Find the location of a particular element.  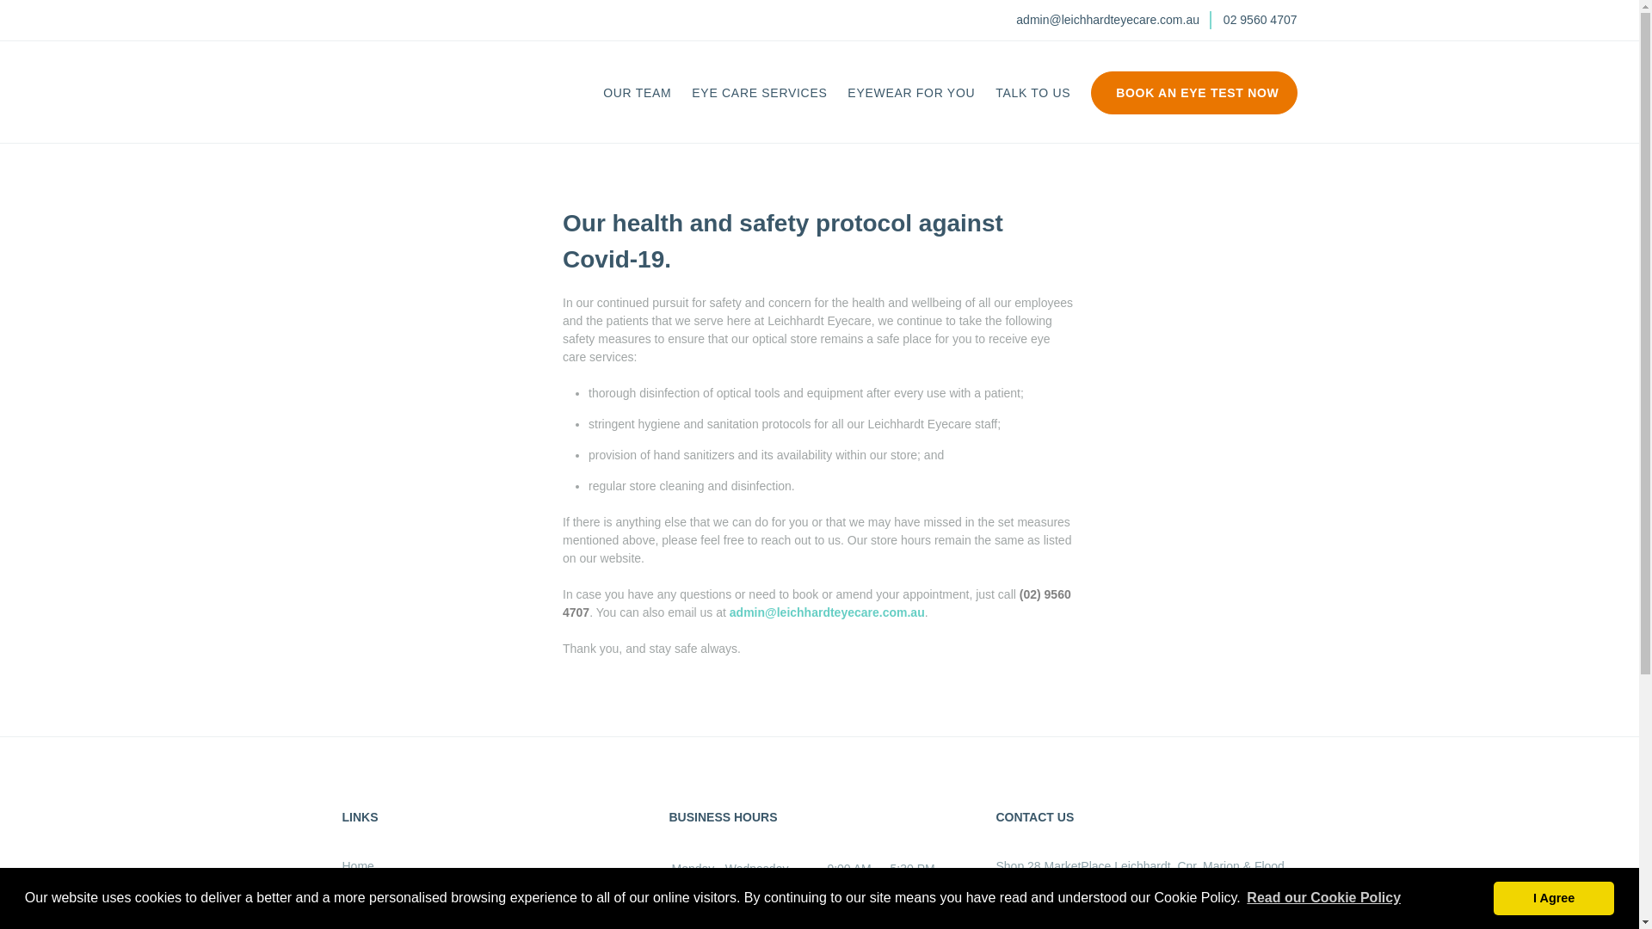

I Agree is located at coordinates (1554, 898).